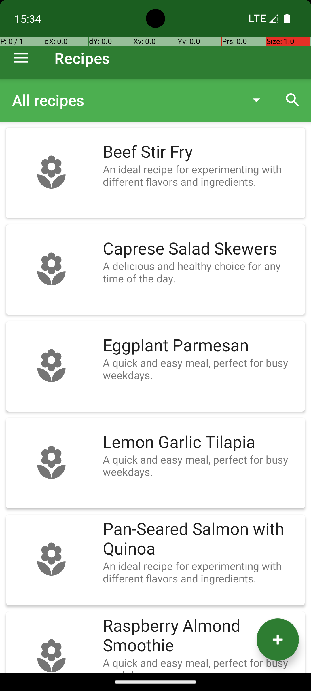  What do you see at coordinates (201, 539) in the screenshot?
I see `Pan-Seared Salmon with Quinoa` at bounding box center [201, 539].